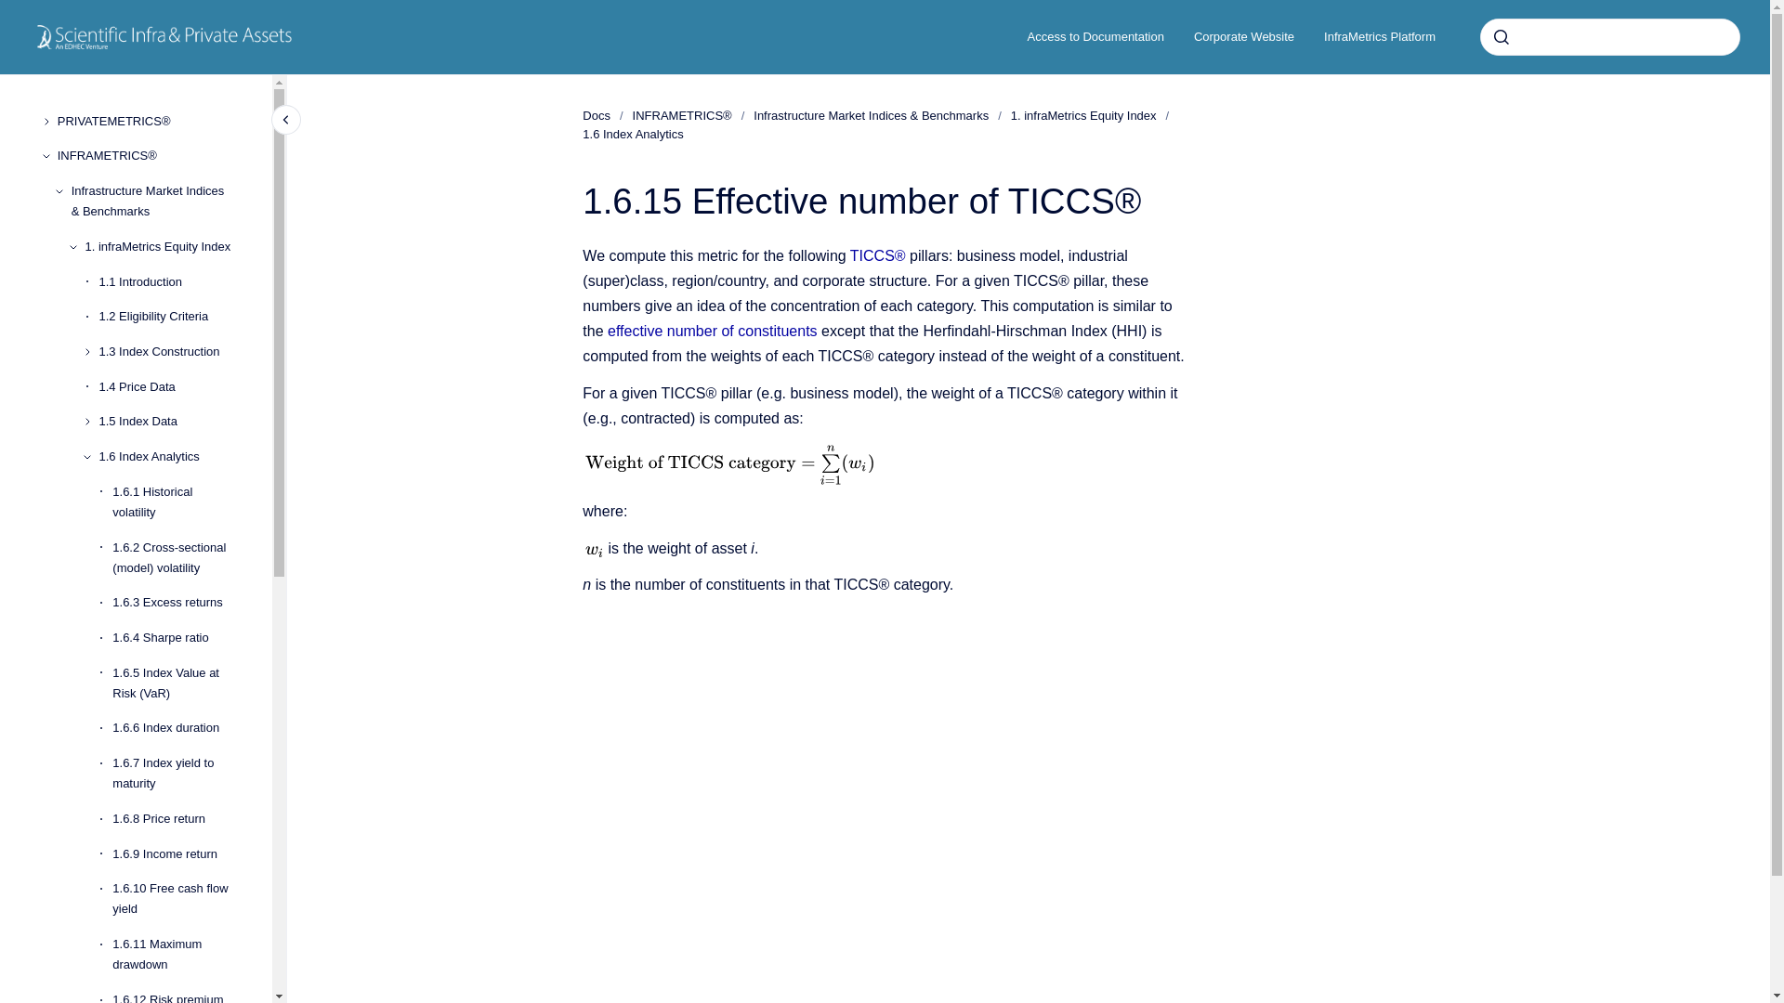 The width and height of the screenshot is (1784, 1003). I want to click on 1.6.7 Index yield to maturity, so click(177, 773).